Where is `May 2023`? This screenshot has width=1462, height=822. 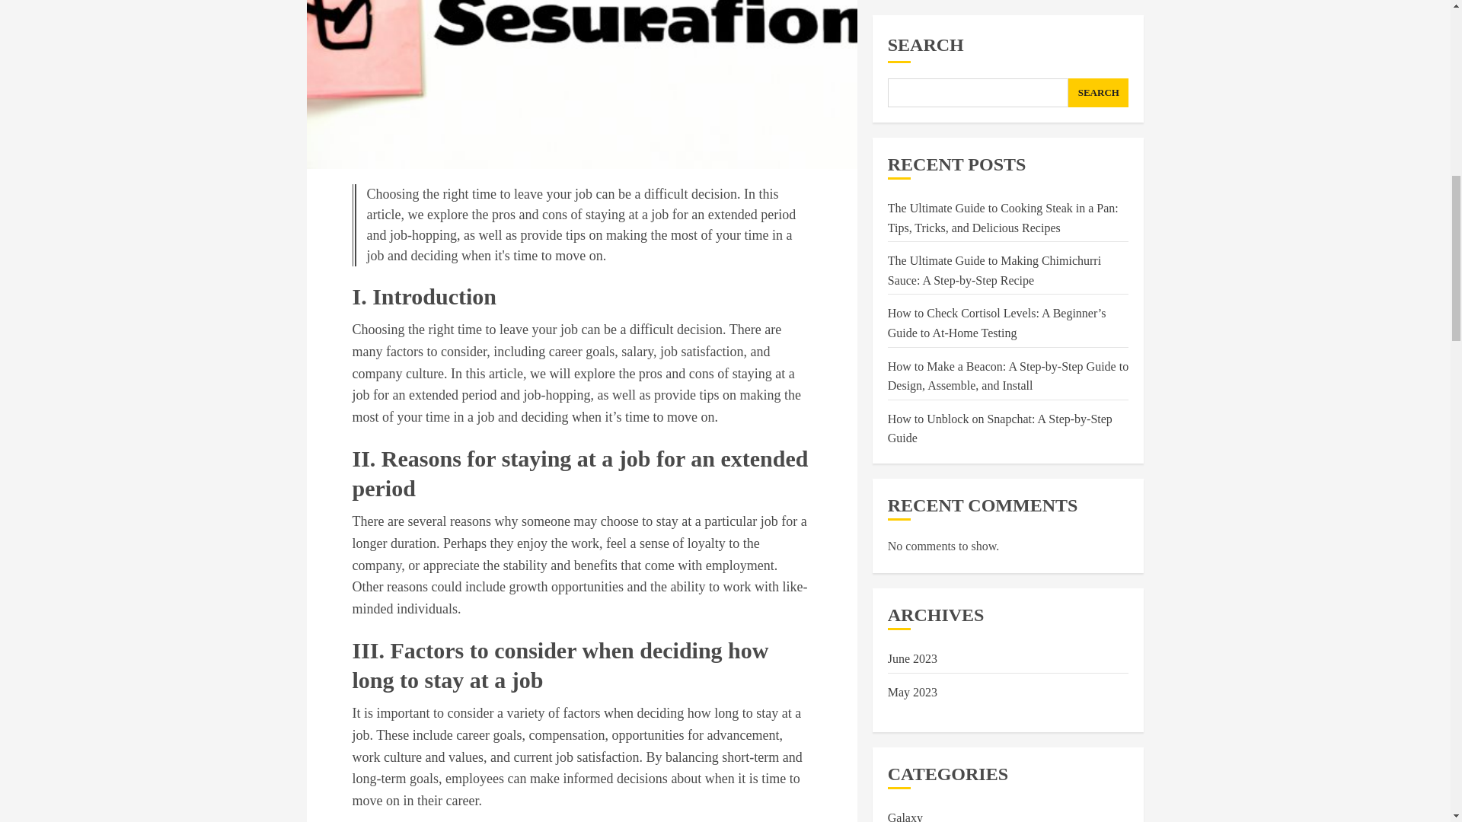
May 2023 is located at coordinates (912, 139).